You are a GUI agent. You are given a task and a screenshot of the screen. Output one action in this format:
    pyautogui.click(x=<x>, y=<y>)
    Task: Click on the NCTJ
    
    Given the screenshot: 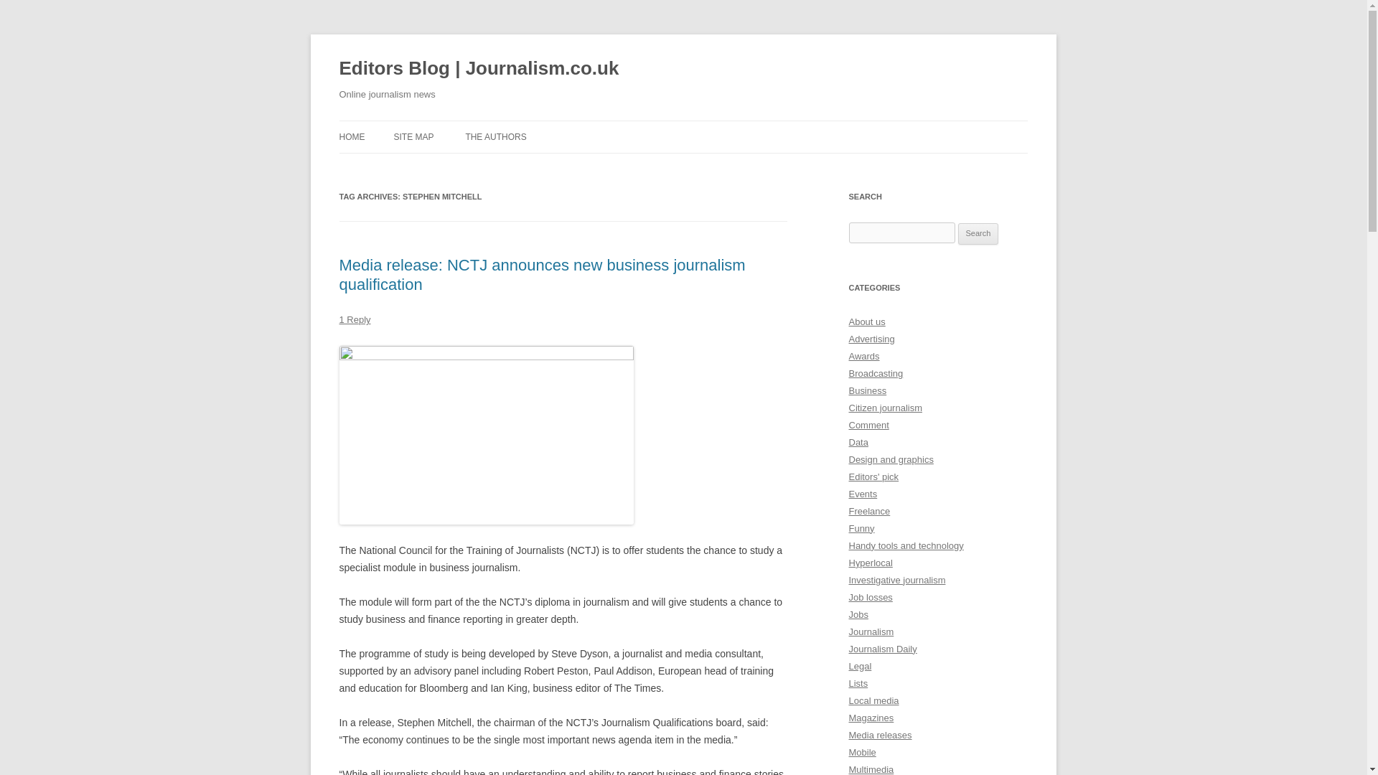 What is the action you would take?
    pyautogui.click(x=485, y=435)
    